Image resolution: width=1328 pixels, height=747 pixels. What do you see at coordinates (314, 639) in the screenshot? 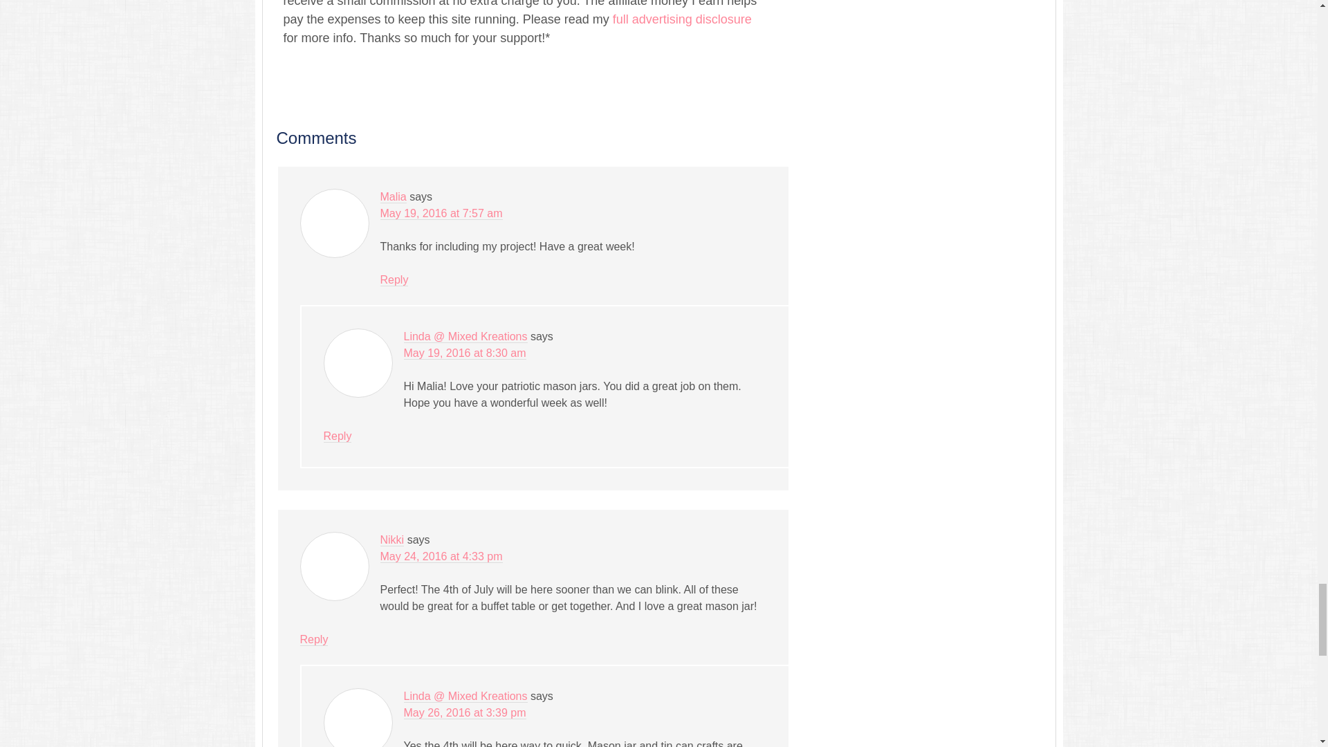
I see `Reply` at bounding box center [314, 639].